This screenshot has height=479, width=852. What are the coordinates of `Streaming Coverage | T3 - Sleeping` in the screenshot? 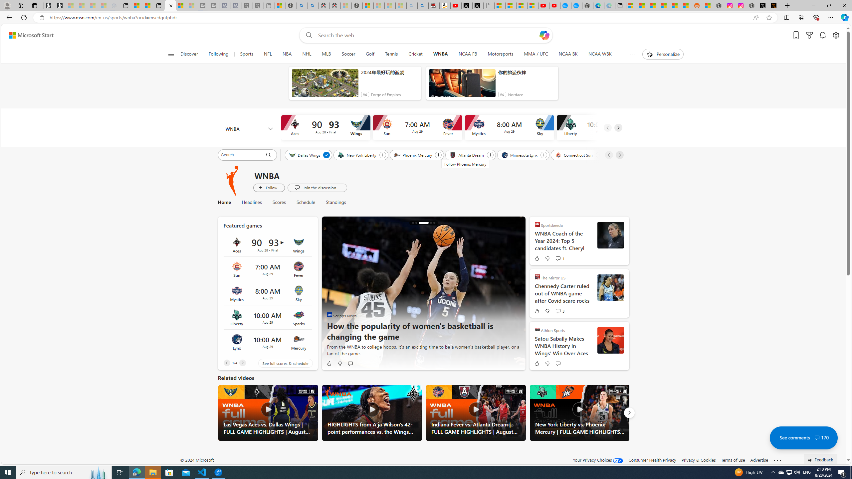 It's located at (203, 6).